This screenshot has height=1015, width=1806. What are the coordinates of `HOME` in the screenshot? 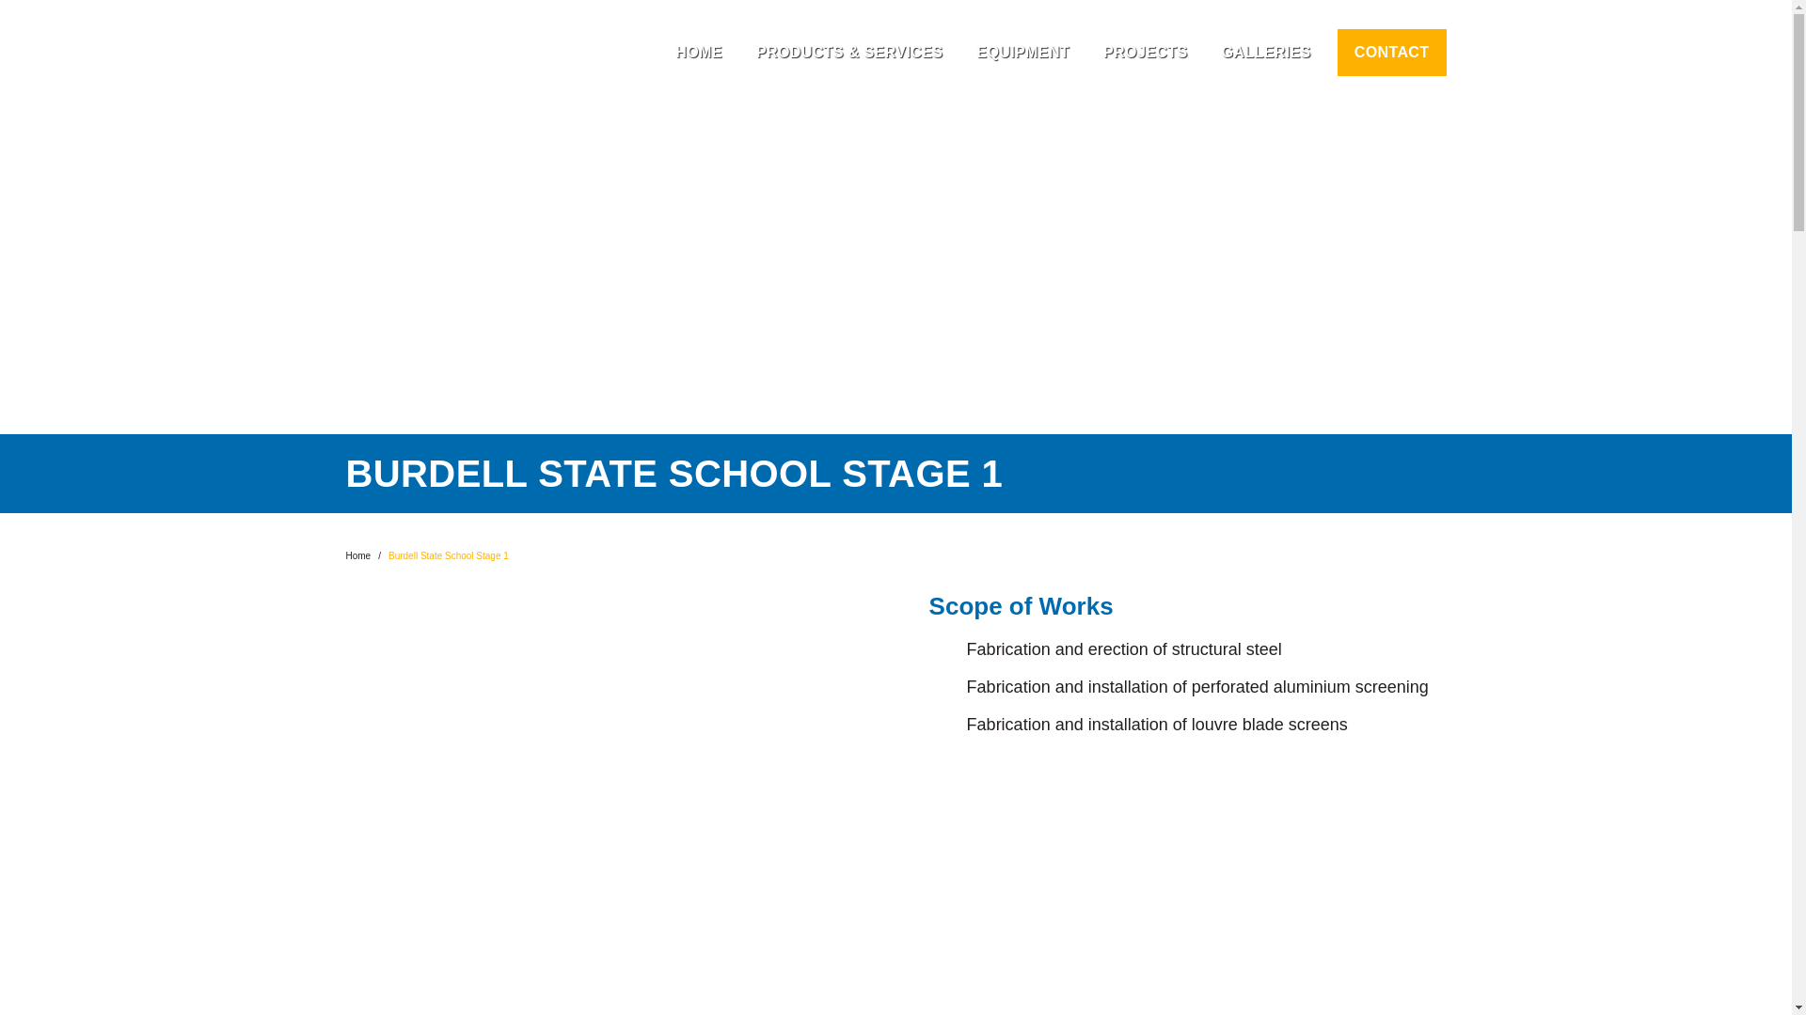 It's located at (699, 53).